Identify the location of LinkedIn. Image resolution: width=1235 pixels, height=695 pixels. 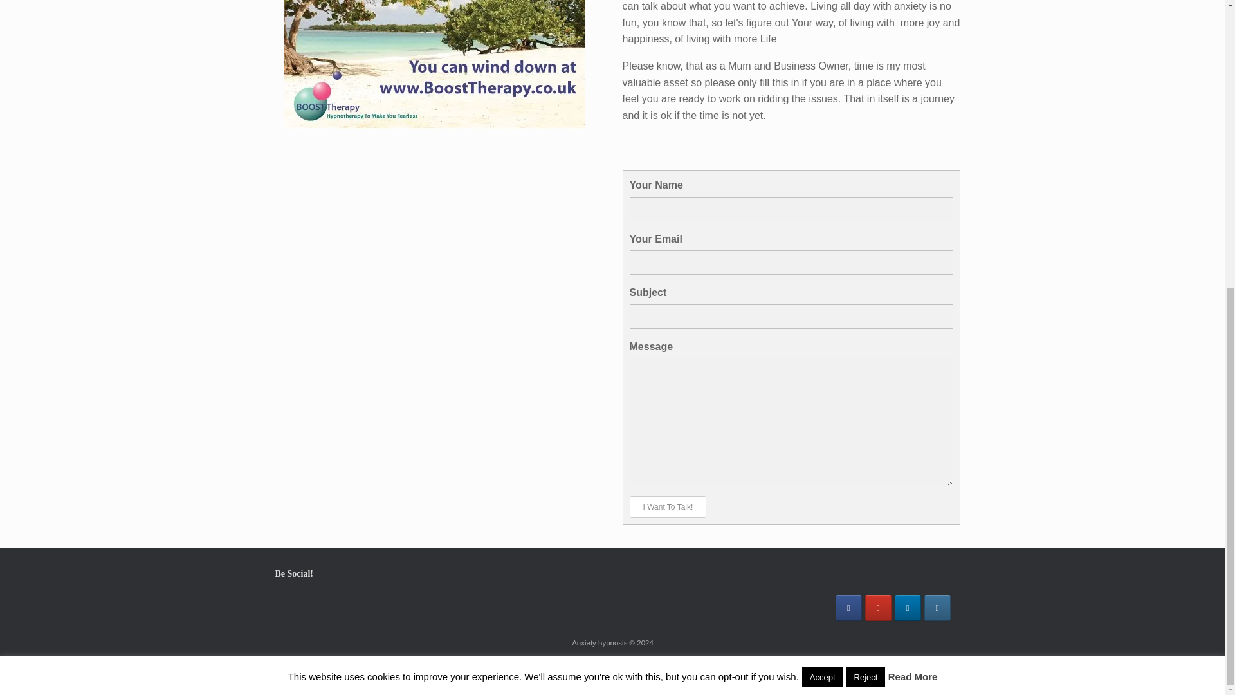
(908, 607).